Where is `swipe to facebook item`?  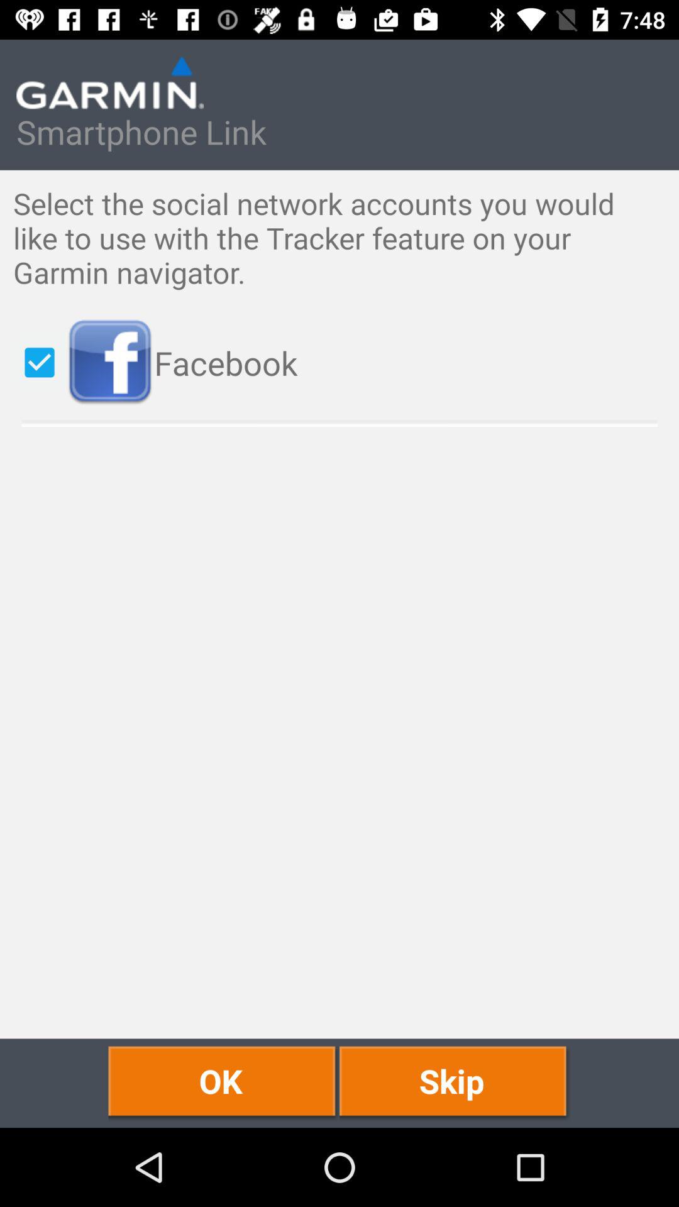 swipe to facebook item is located at coordinates (366, 362).